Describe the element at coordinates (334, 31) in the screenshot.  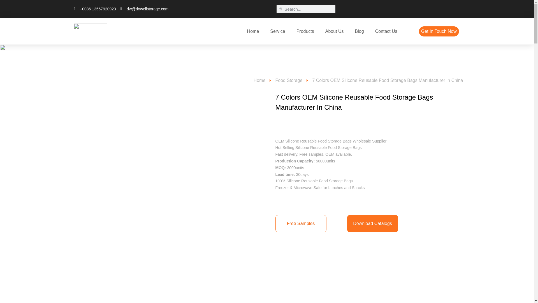
I see `About Us` at that location.